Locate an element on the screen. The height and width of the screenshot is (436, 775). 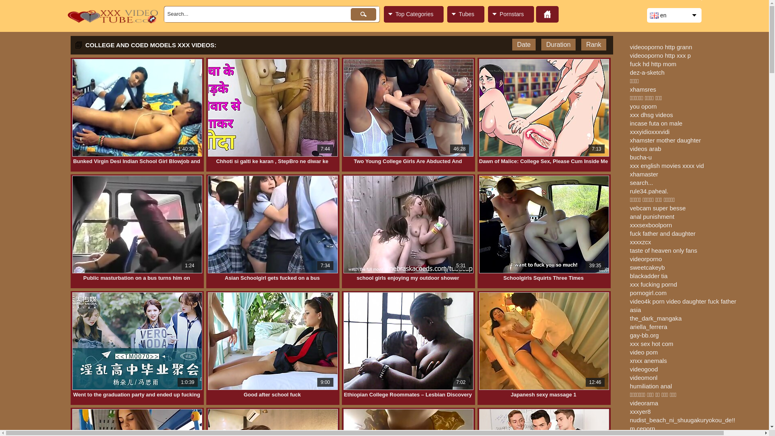
asia is located at coordinates (635, 310).